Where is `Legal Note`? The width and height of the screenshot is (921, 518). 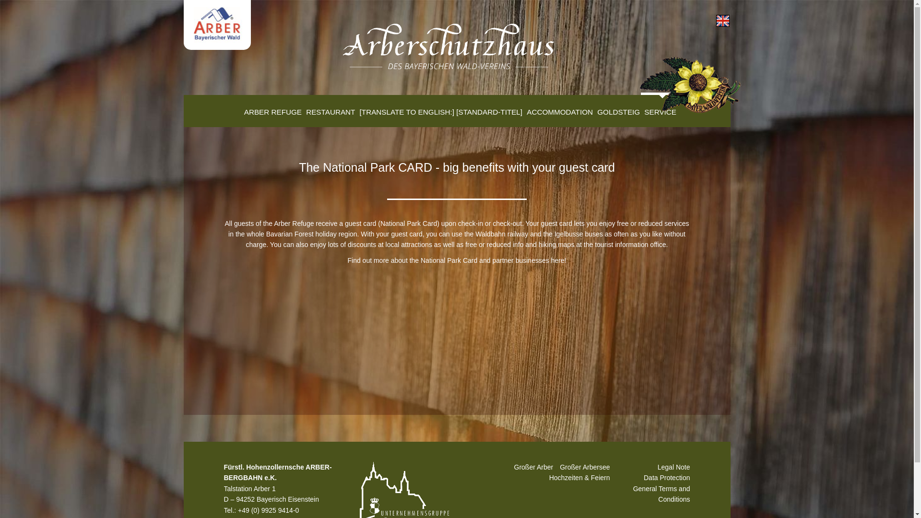
Legal Note is located at coordinates (673, 467).